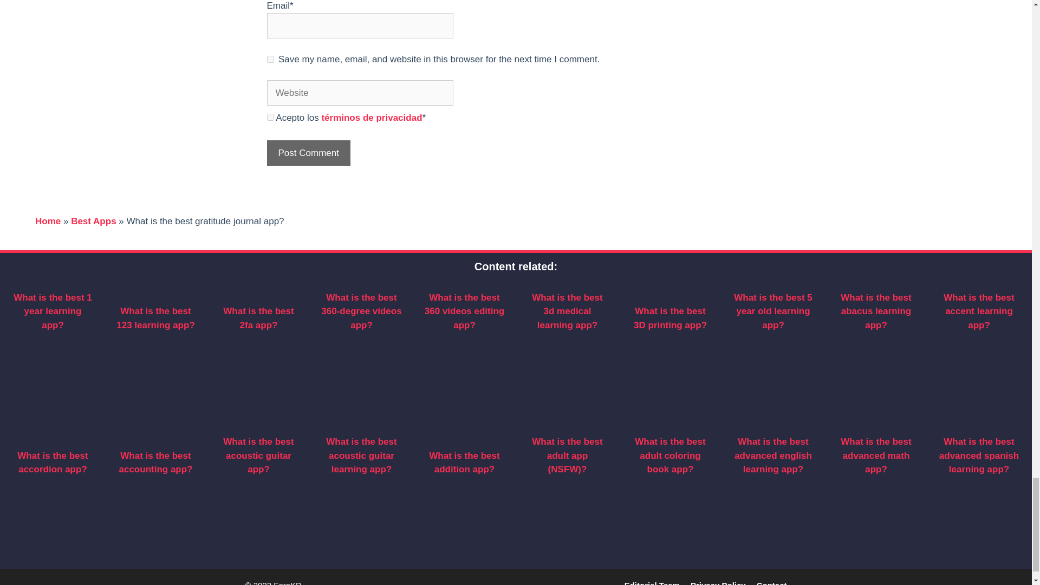 This screenshot has height=585, width=1040. Describe the element at coordinates (258, 318) in the screenshot. I see `What is the best 2fa app?` at that location.